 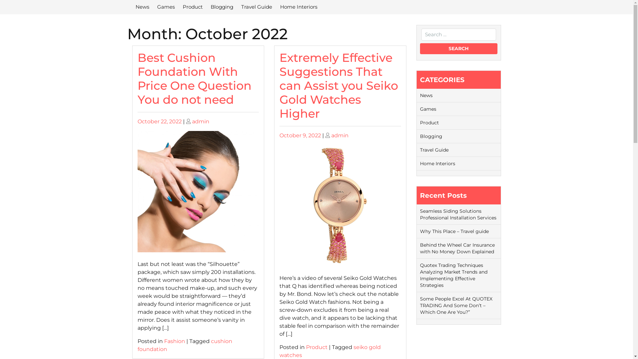 I want to click on Games, so click(x=428, y=109).